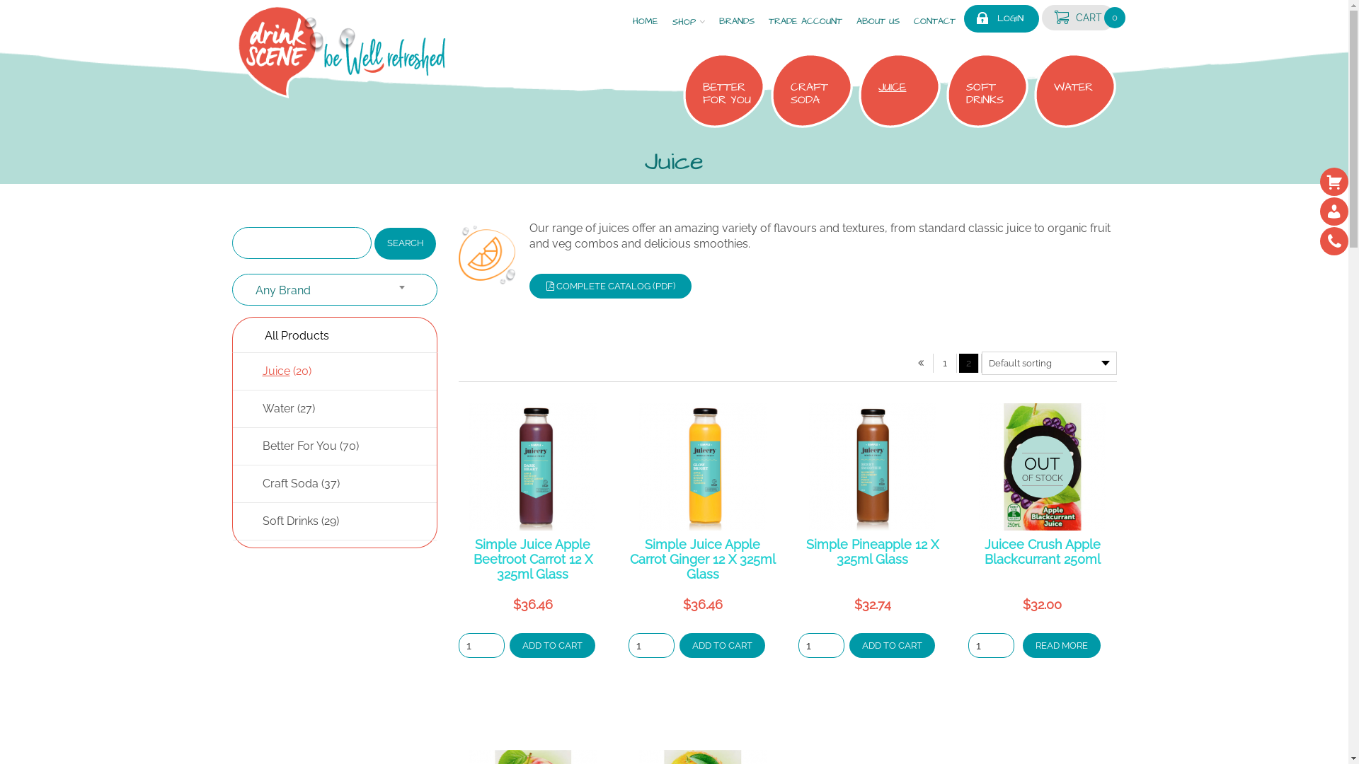 This screenshot has height=764, width=1359. What do you see at coordinates (737, 20) in the screenshot?
I see `BRANDS` at bounding box center [737, 20].